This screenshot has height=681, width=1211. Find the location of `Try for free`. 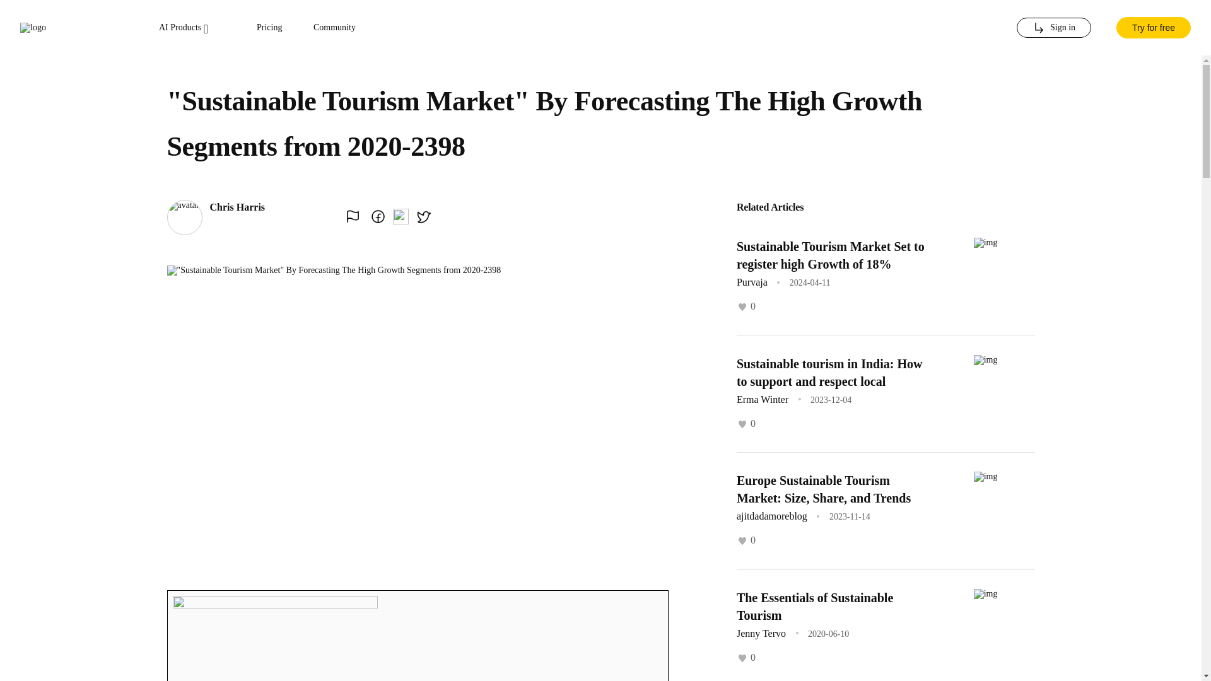

Try for free is located at coordinates (1153, 28).